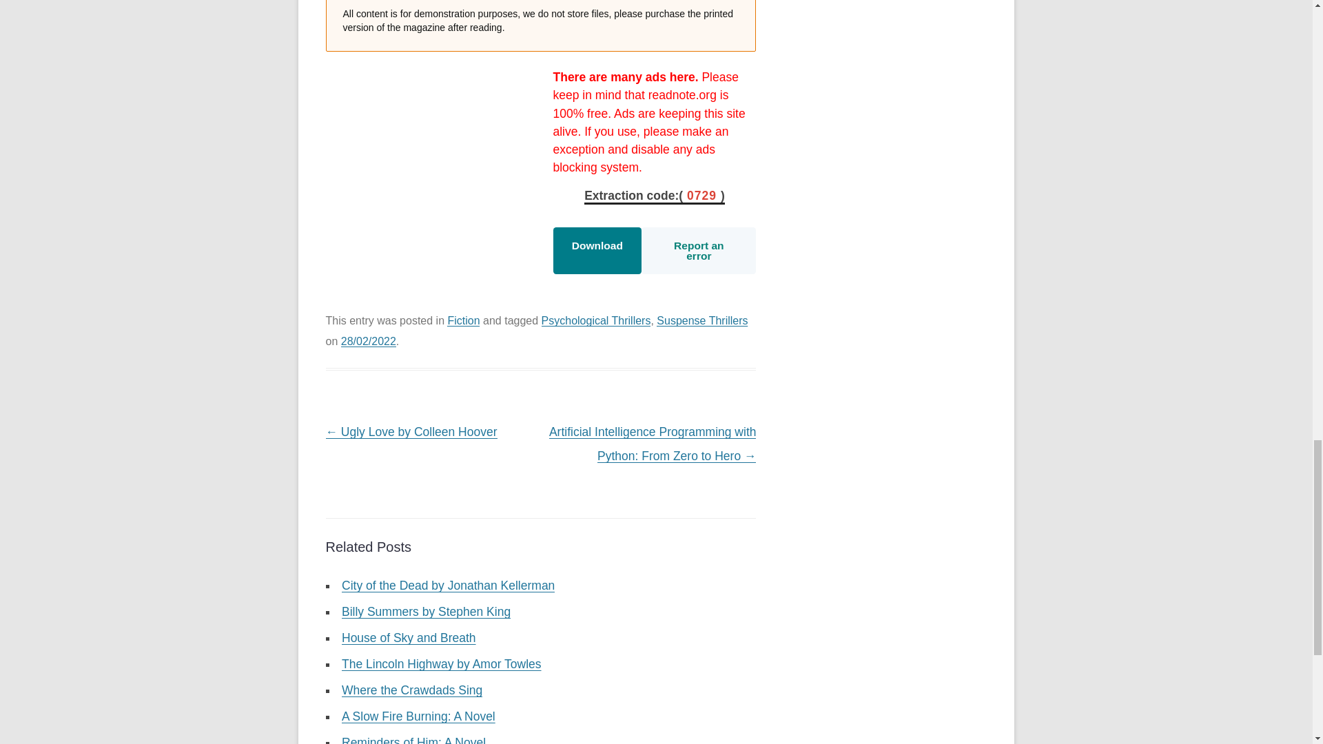 The image size is (1323, 744). Describe the element at coordinates (597, 251) in the screenshot. I see `Download` at that location.